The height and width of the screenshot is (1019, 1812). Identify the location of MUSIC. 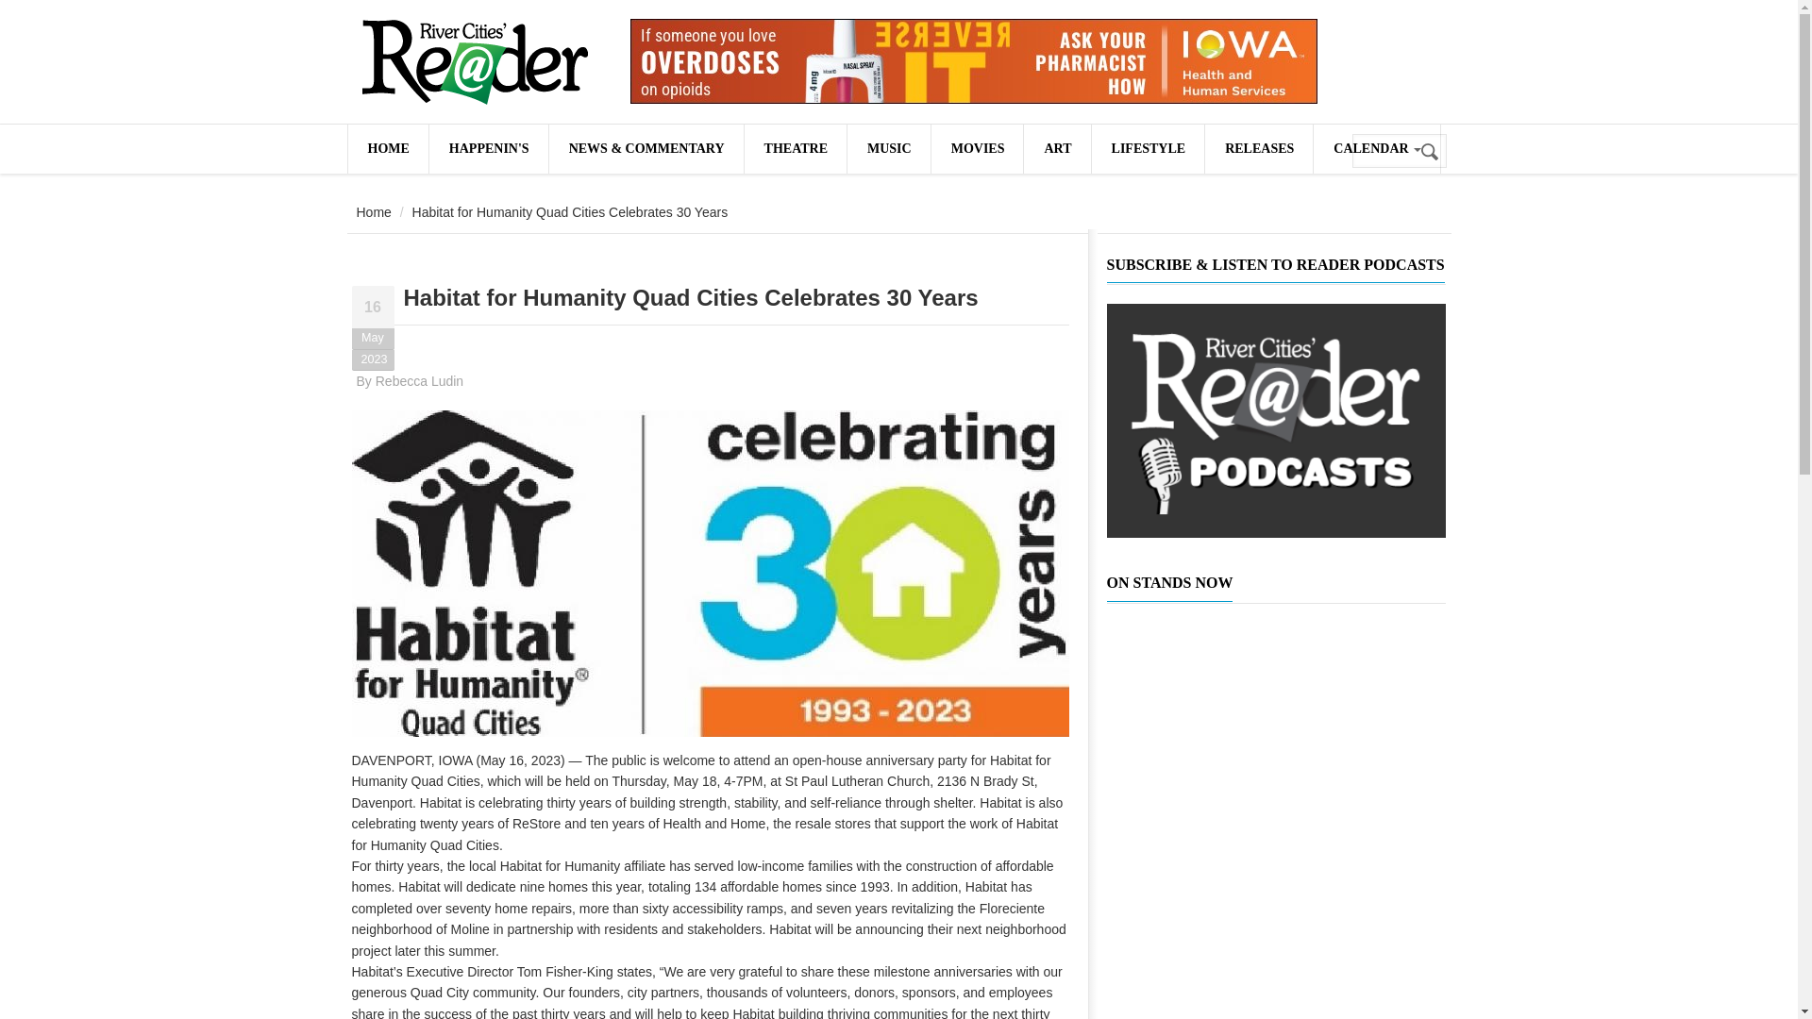
(889, 148).